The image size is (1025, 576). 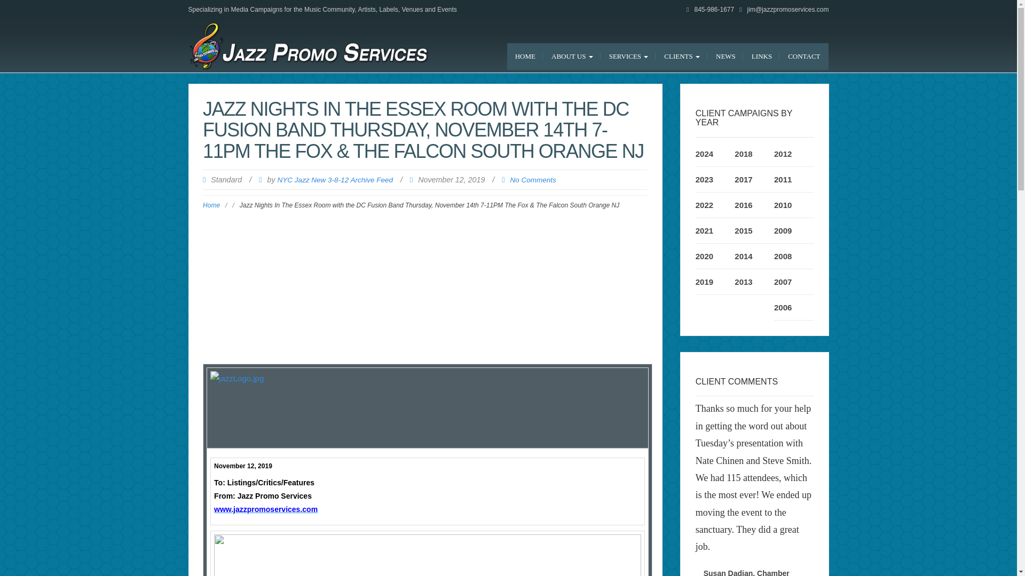 I want to click on ABOUT US, so click(x=572, y=57).